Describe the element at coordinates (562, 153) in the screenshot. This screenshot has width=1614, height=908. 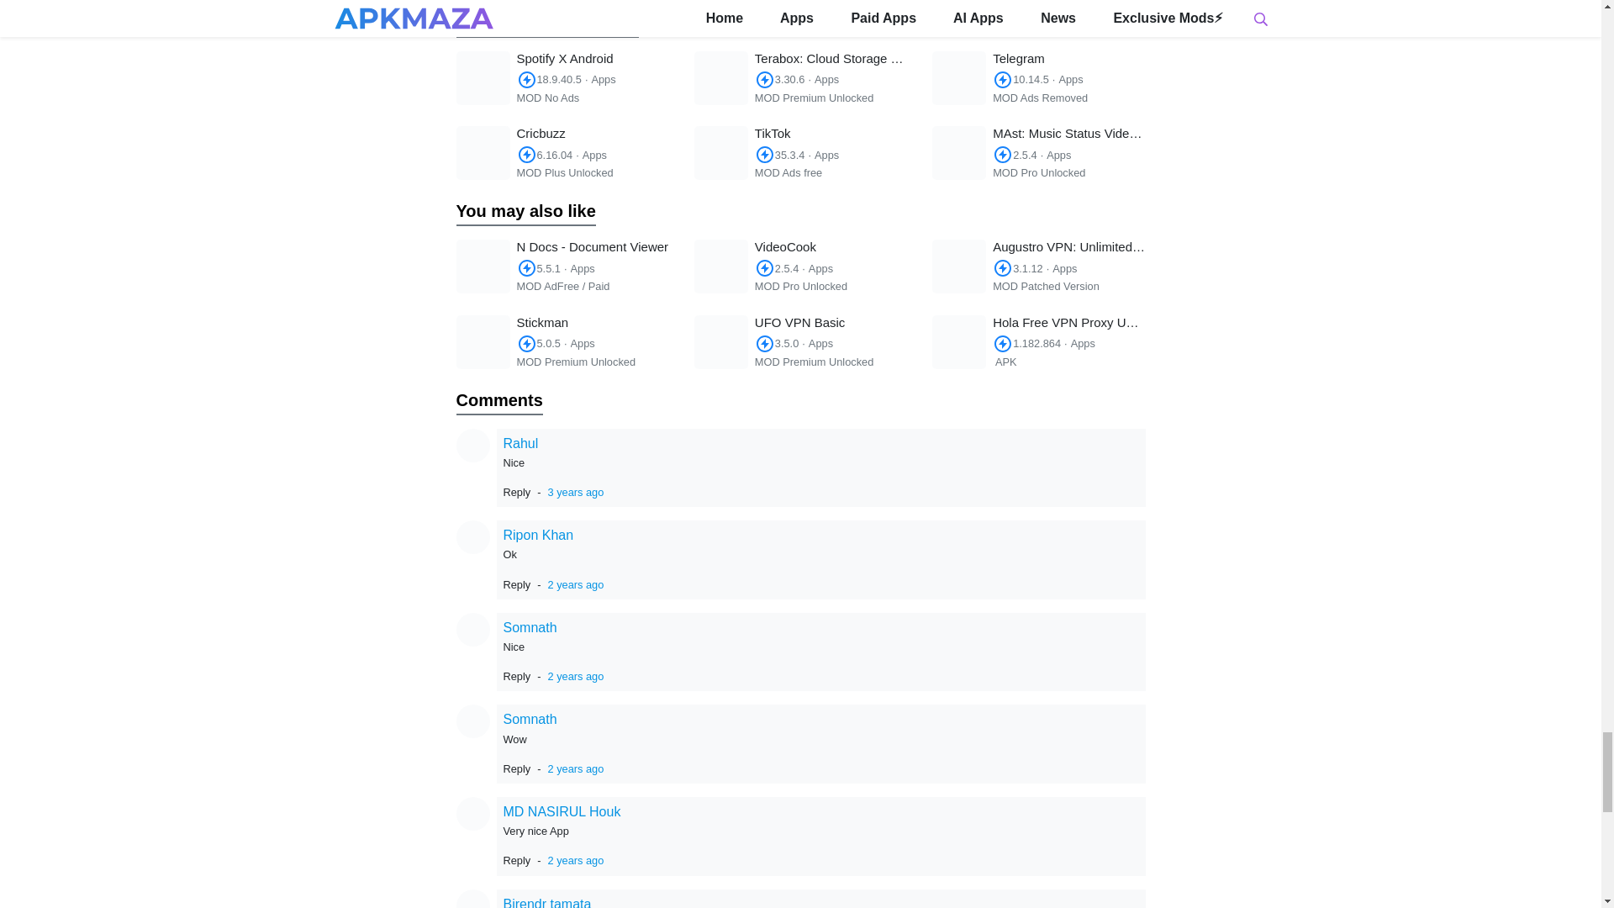
I see `Cricbuzz` at that location.